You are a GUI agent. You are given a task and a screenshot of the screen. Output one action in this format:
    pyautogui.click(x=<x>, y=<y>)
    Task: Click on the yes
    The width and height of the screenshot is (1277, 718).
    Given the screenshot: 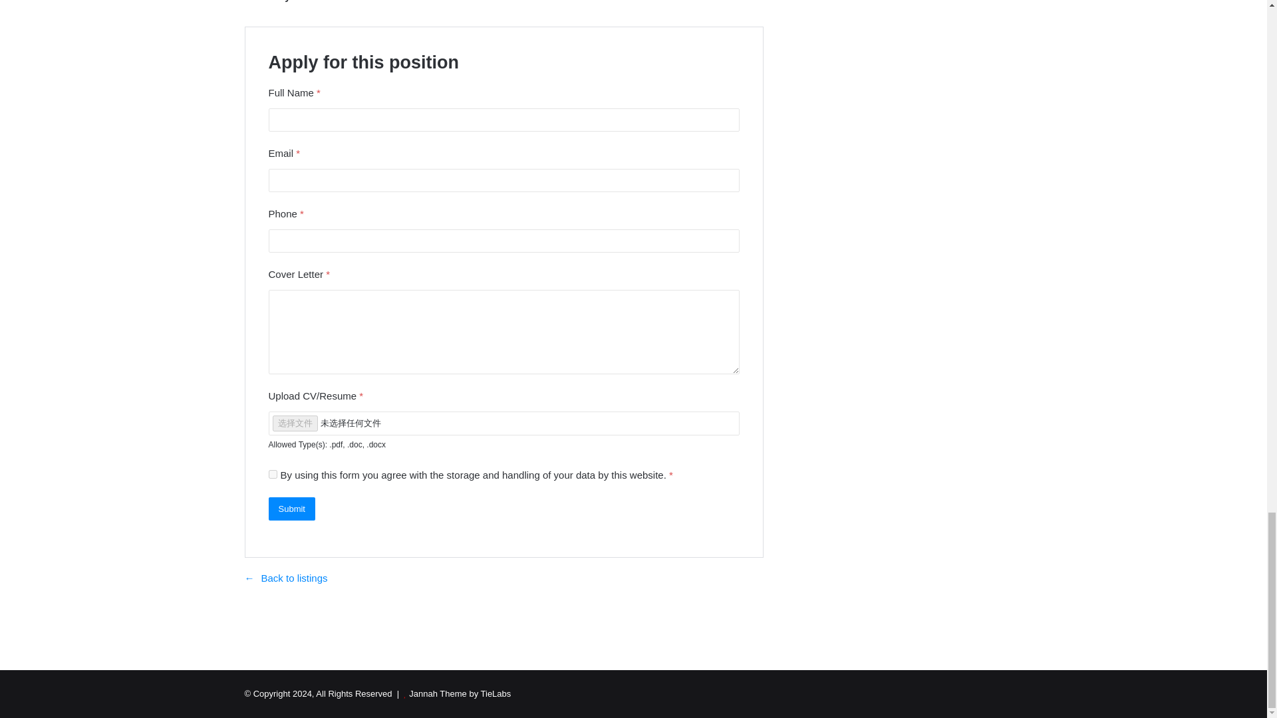 What is the action you would take?
    pyautogui.click(x=273, y=475)
    